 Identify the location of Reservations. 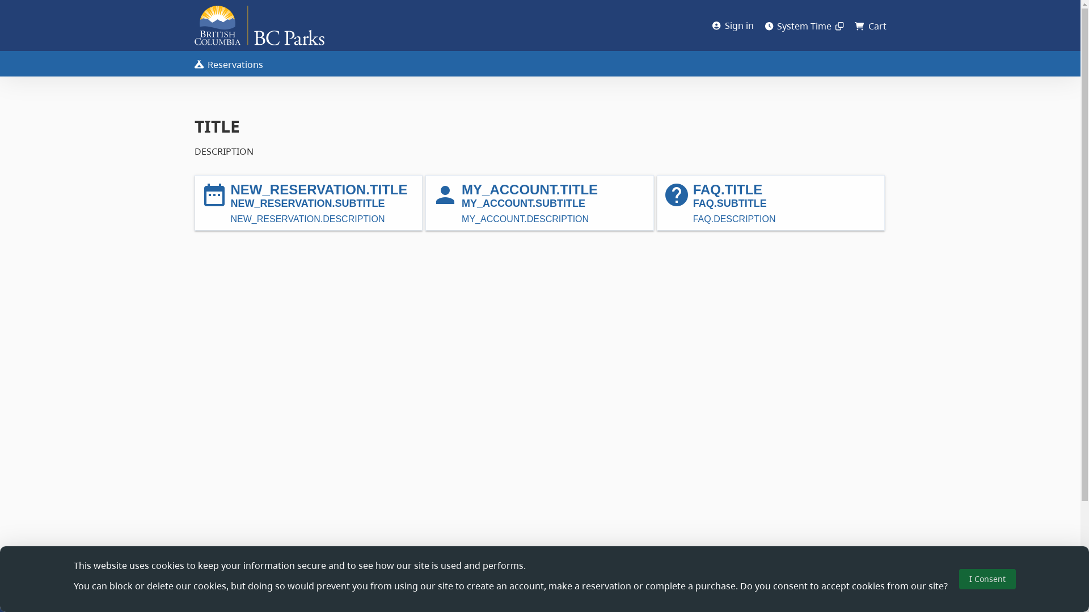
(228, 65).